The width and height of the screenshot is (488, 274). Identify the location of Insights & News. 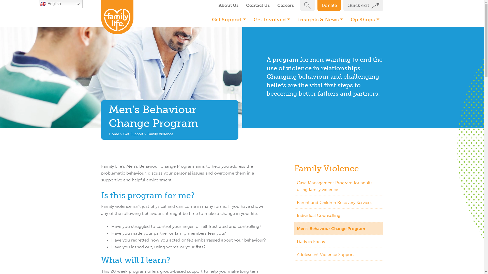
(321, 20).